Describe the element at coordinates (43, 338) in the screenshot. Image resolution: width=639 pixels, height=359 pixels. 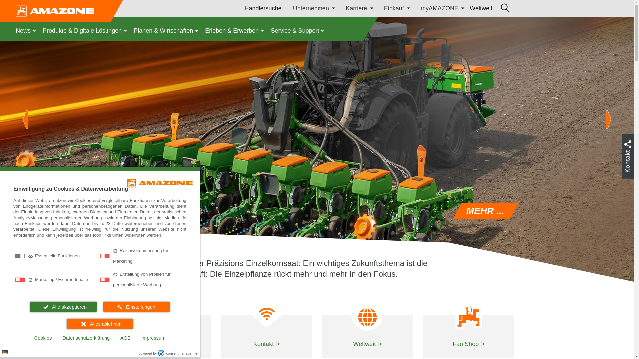
I see `Cookies` at that location.